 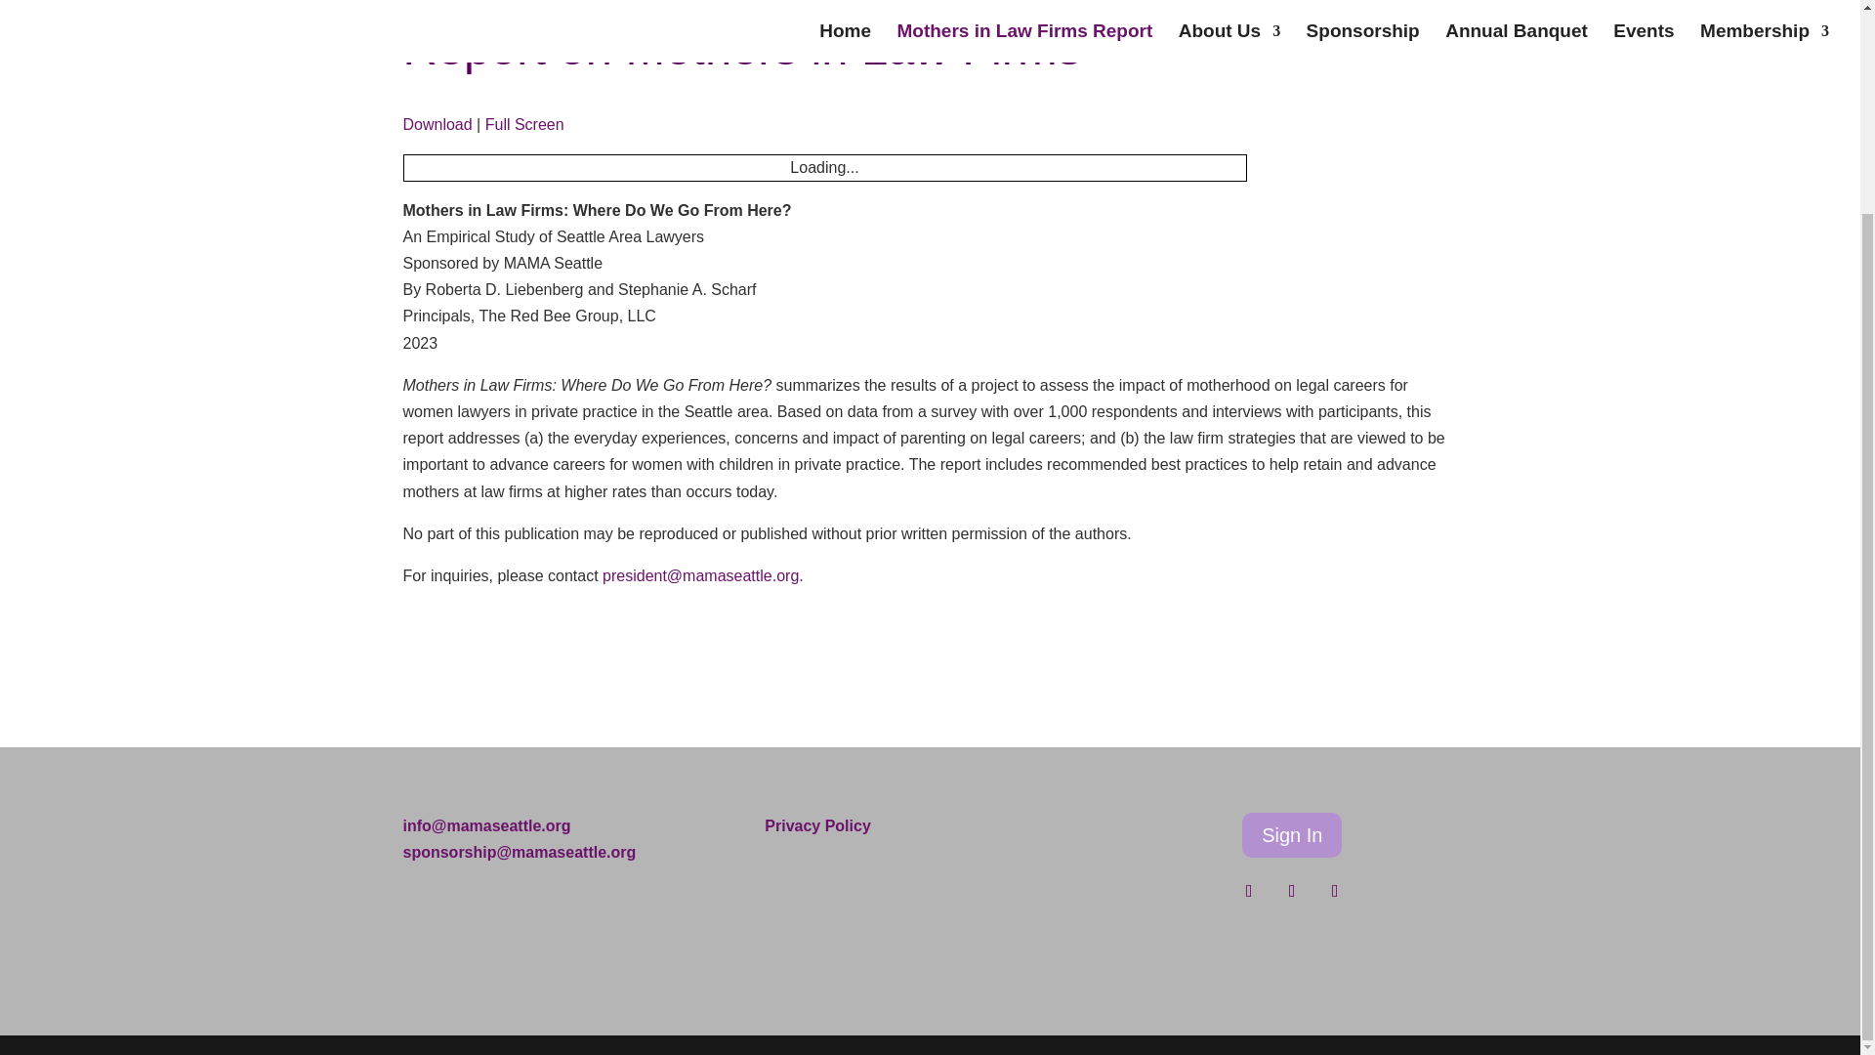 I want to click on Follow on Twitter, so click(x=1291, y=891).